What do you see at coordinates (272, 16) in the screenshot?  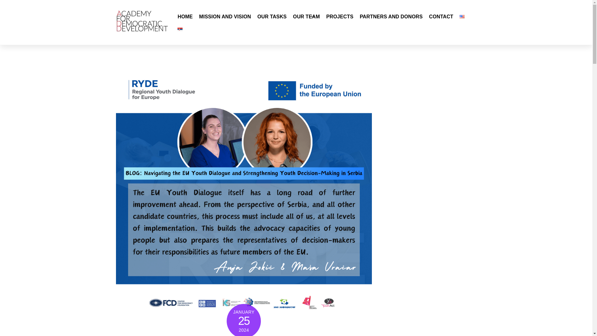 I see `OUR TASKS` at bounding box center [272, 16].